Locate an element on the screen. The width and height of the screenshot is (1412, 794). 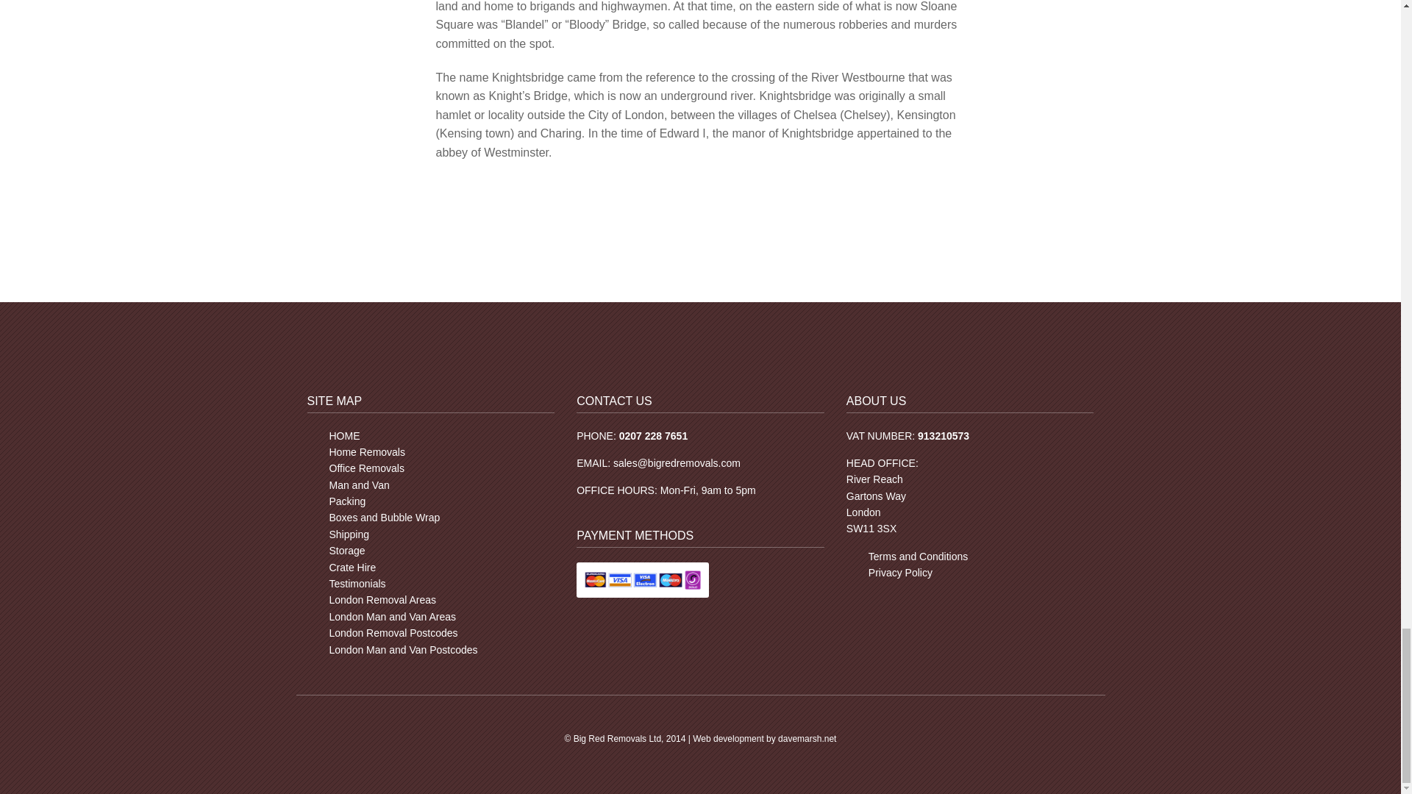
HOME is located at coordinates (344, 435).